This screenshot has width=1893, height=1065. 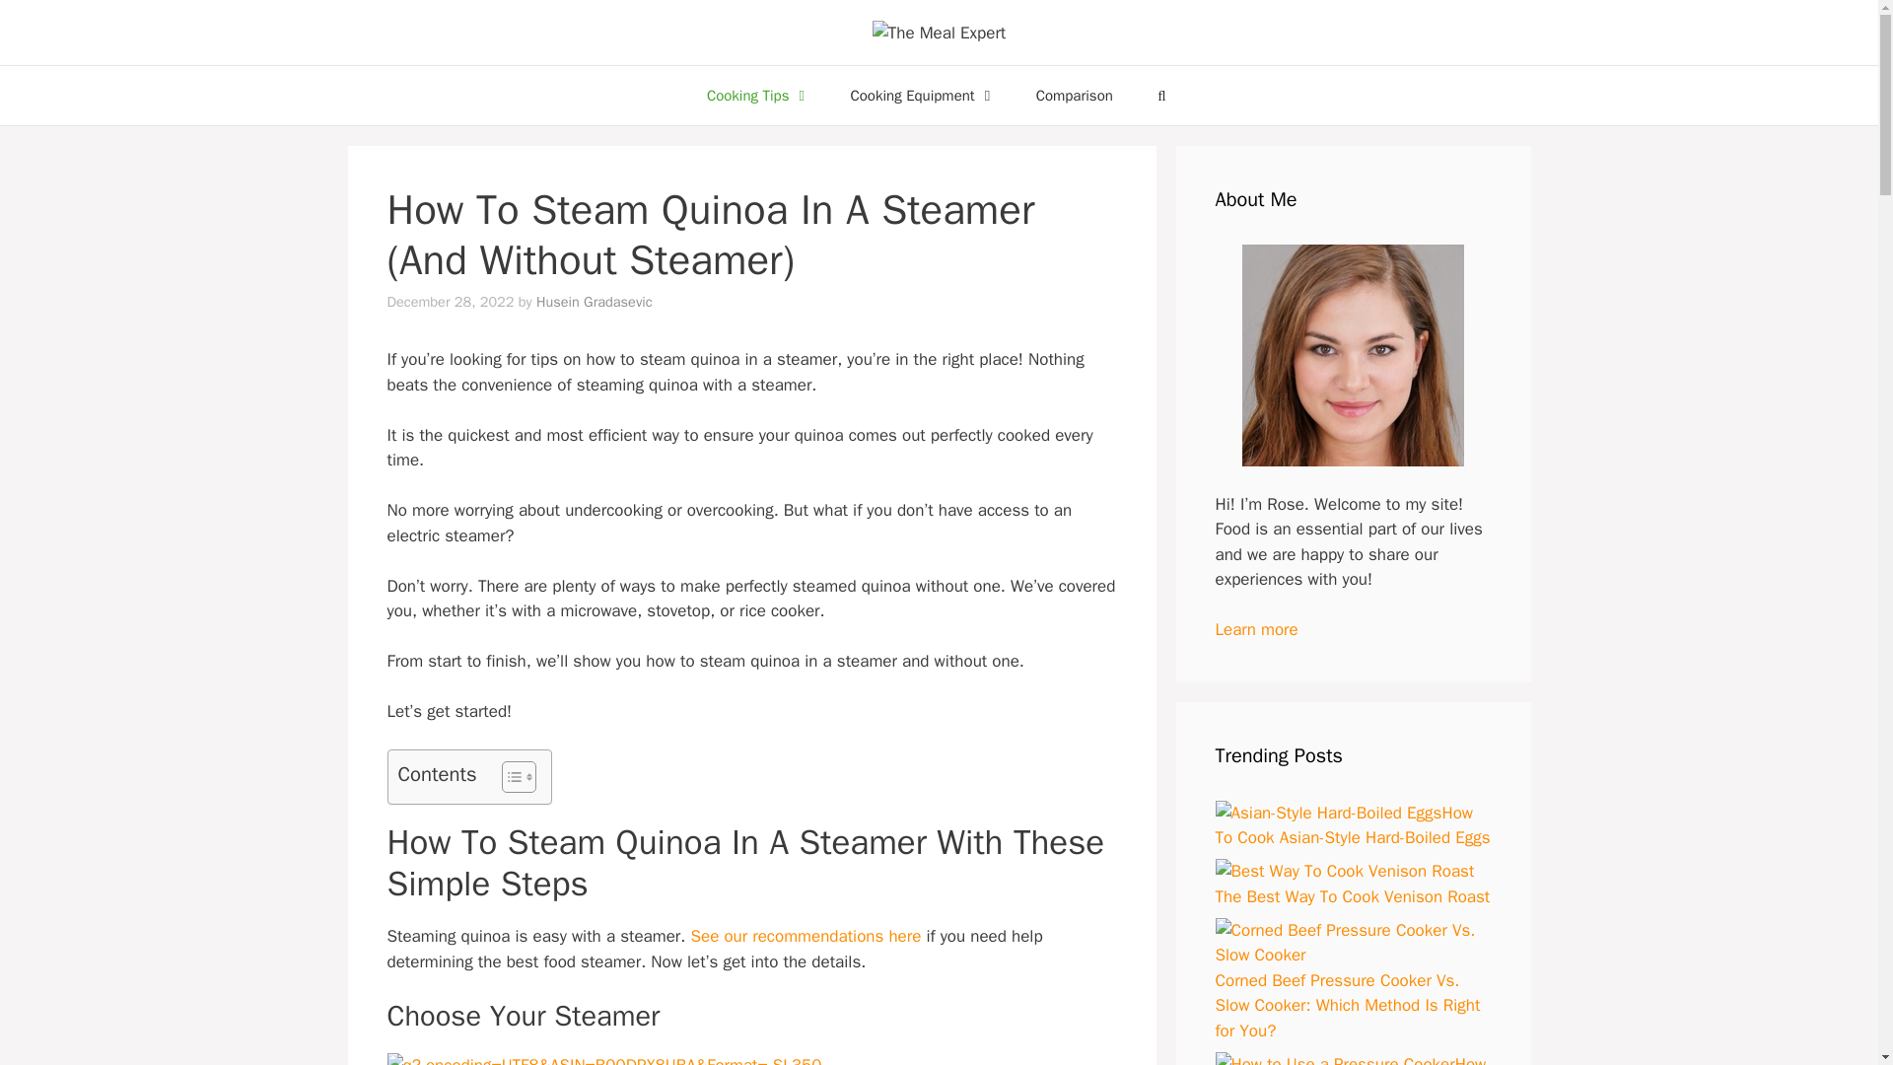 What do you see at coordinates (594, 302) in the screenshot?
I see `View all posts by Husein Gradasevic` at bounding box center [594, 302].